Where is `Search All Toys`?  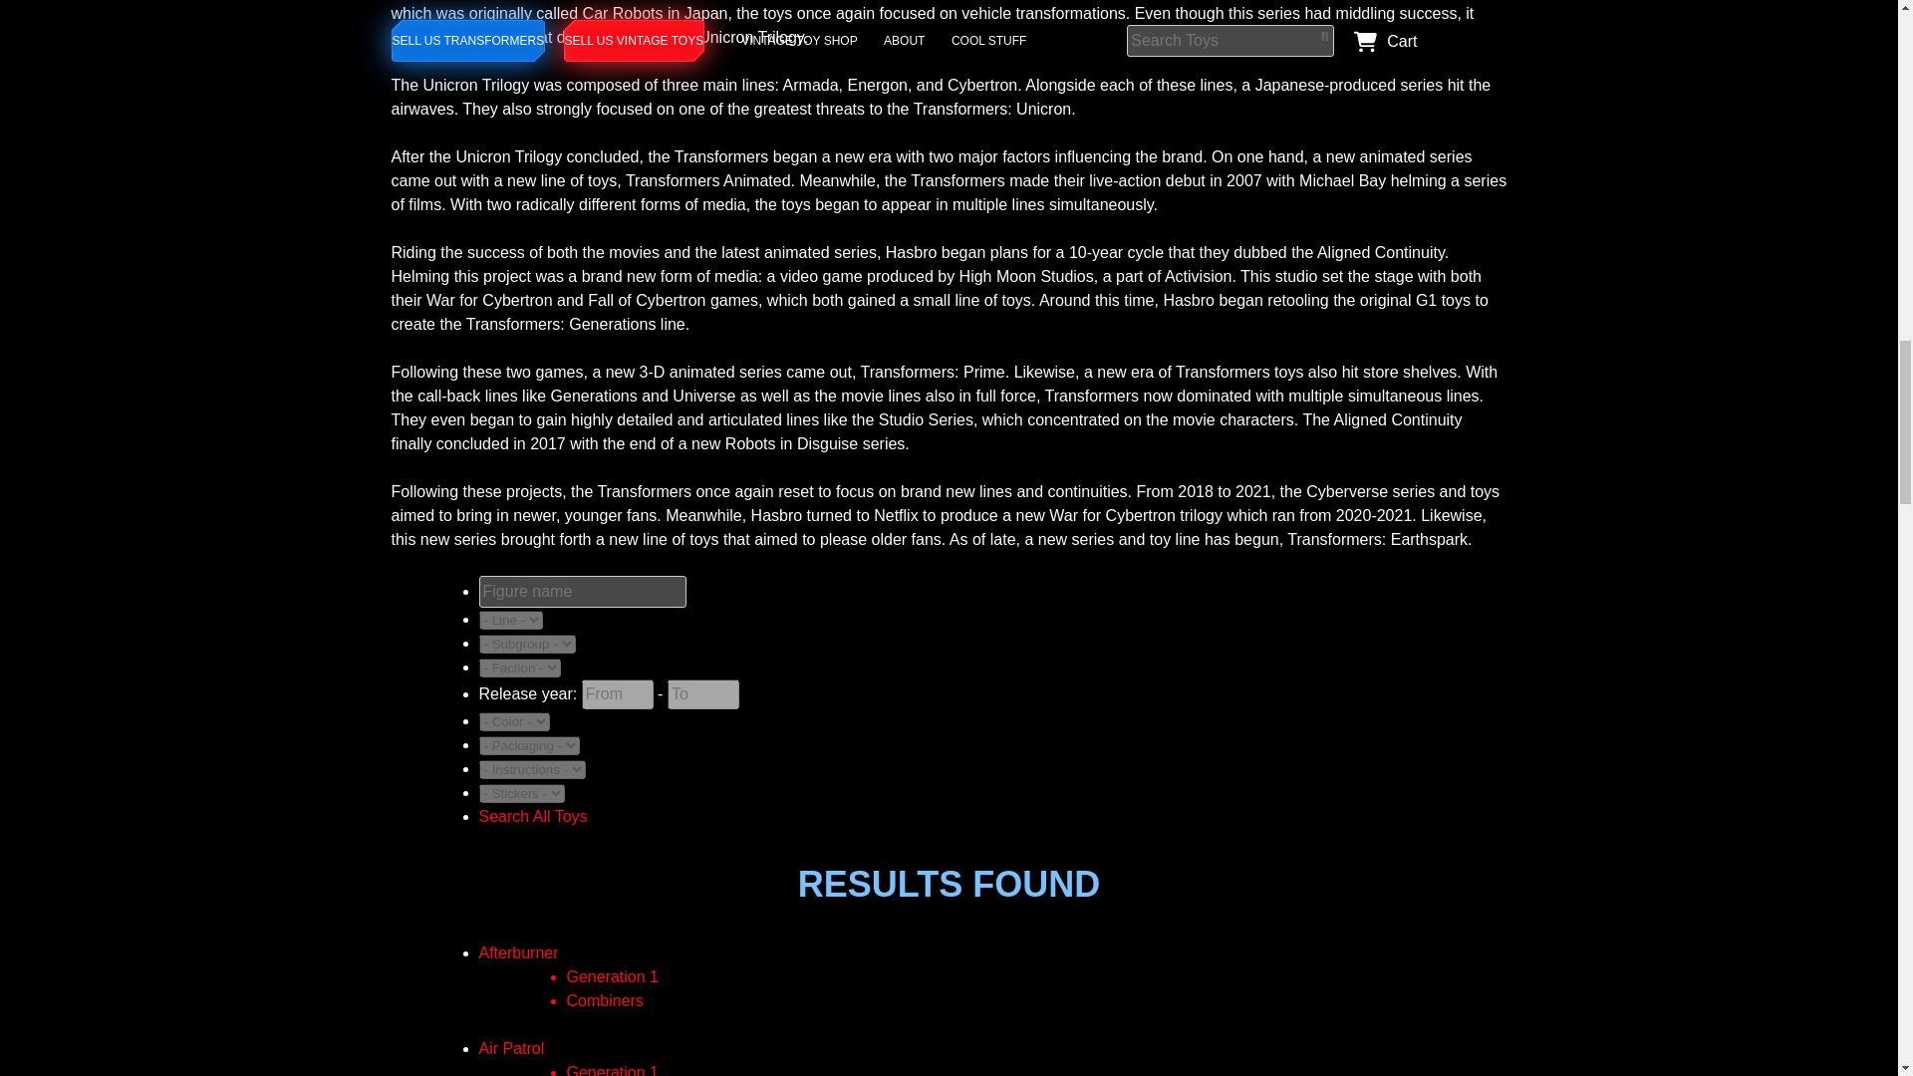
Search All Toys is located at coordinates (532, 817).